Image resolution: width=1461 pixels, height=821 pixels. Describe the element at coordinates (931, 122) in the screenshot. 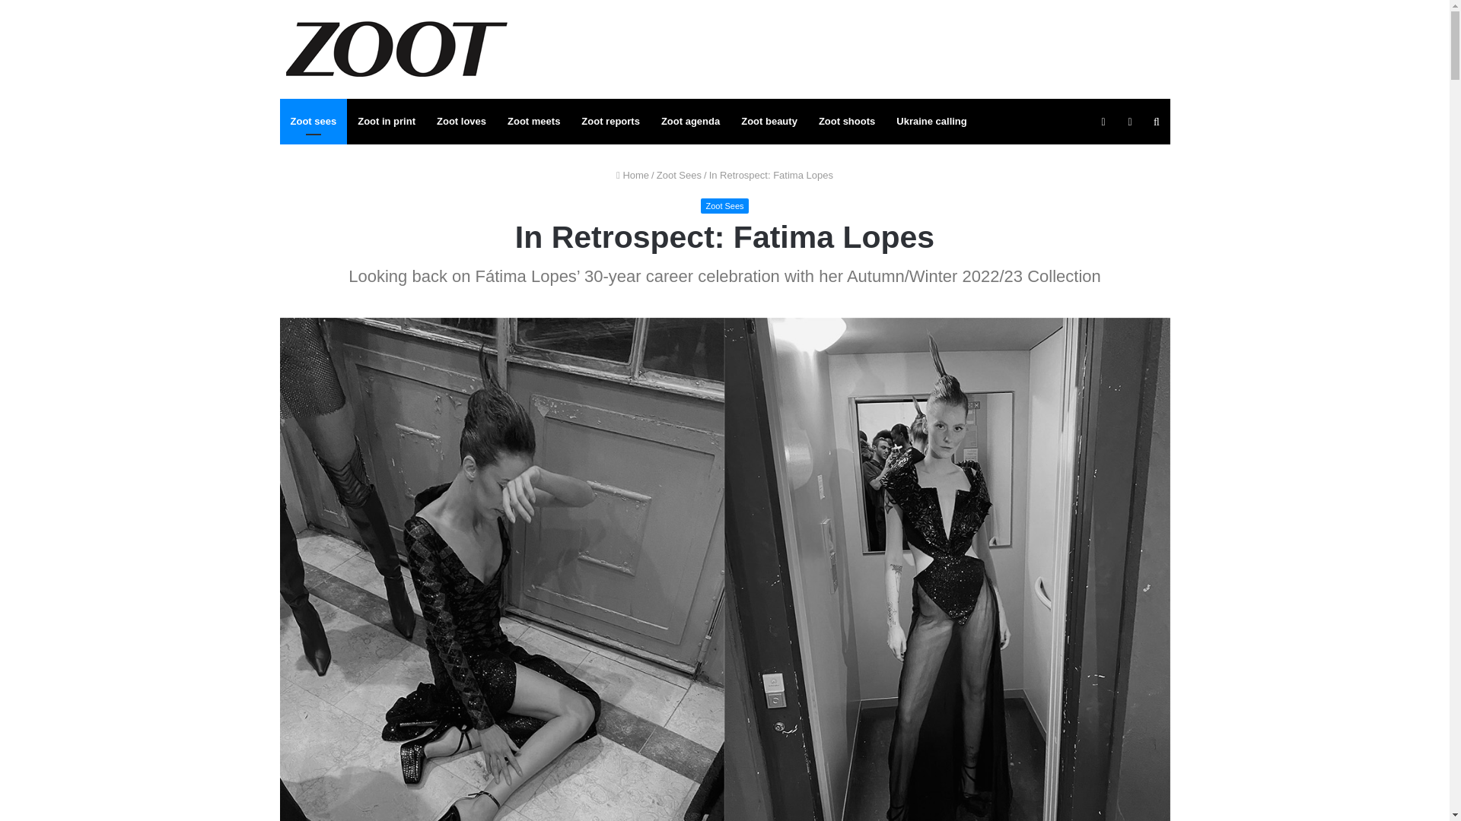

I see `Ukraine calling` at that location.